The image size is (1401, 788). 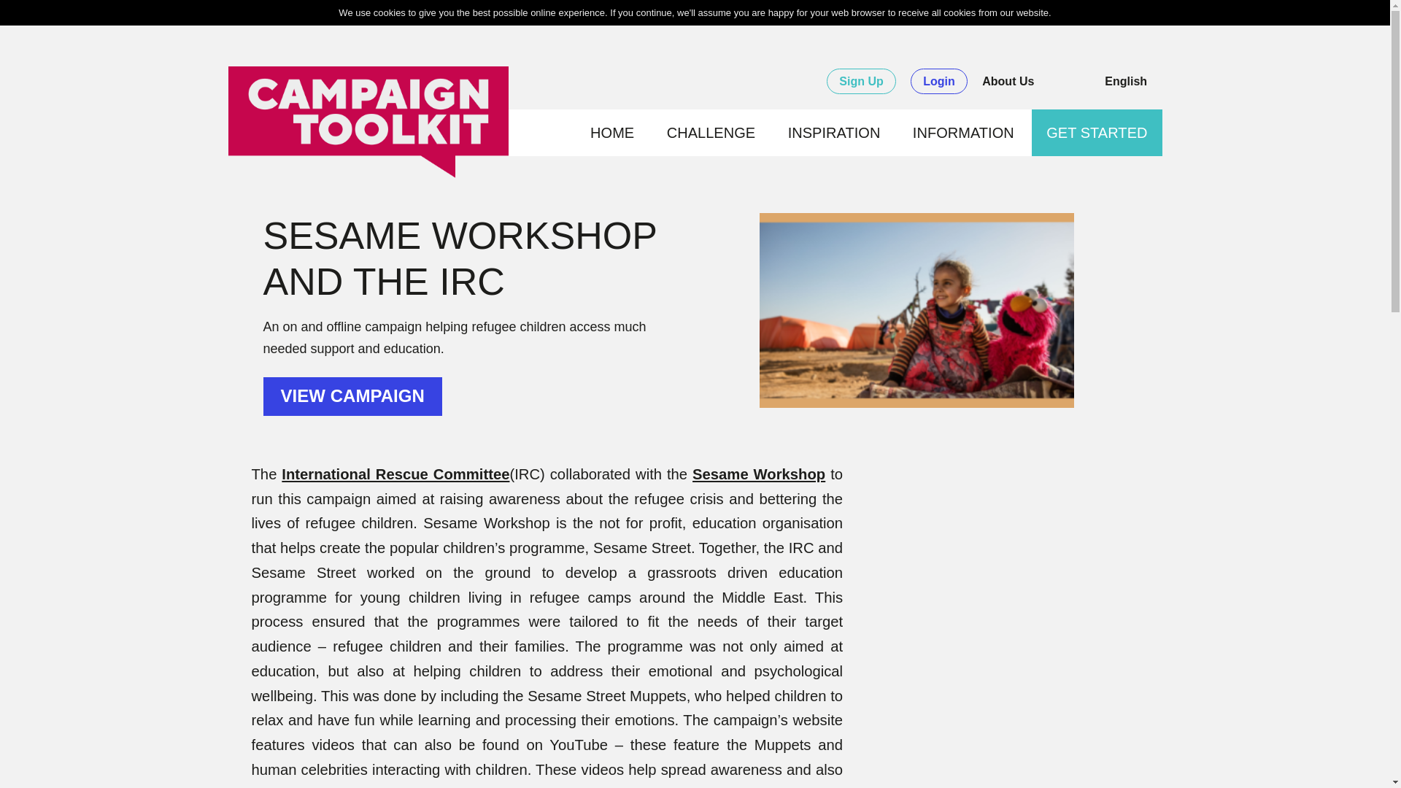 I want to click on CHALLENGE, so click(x=711, y=133).